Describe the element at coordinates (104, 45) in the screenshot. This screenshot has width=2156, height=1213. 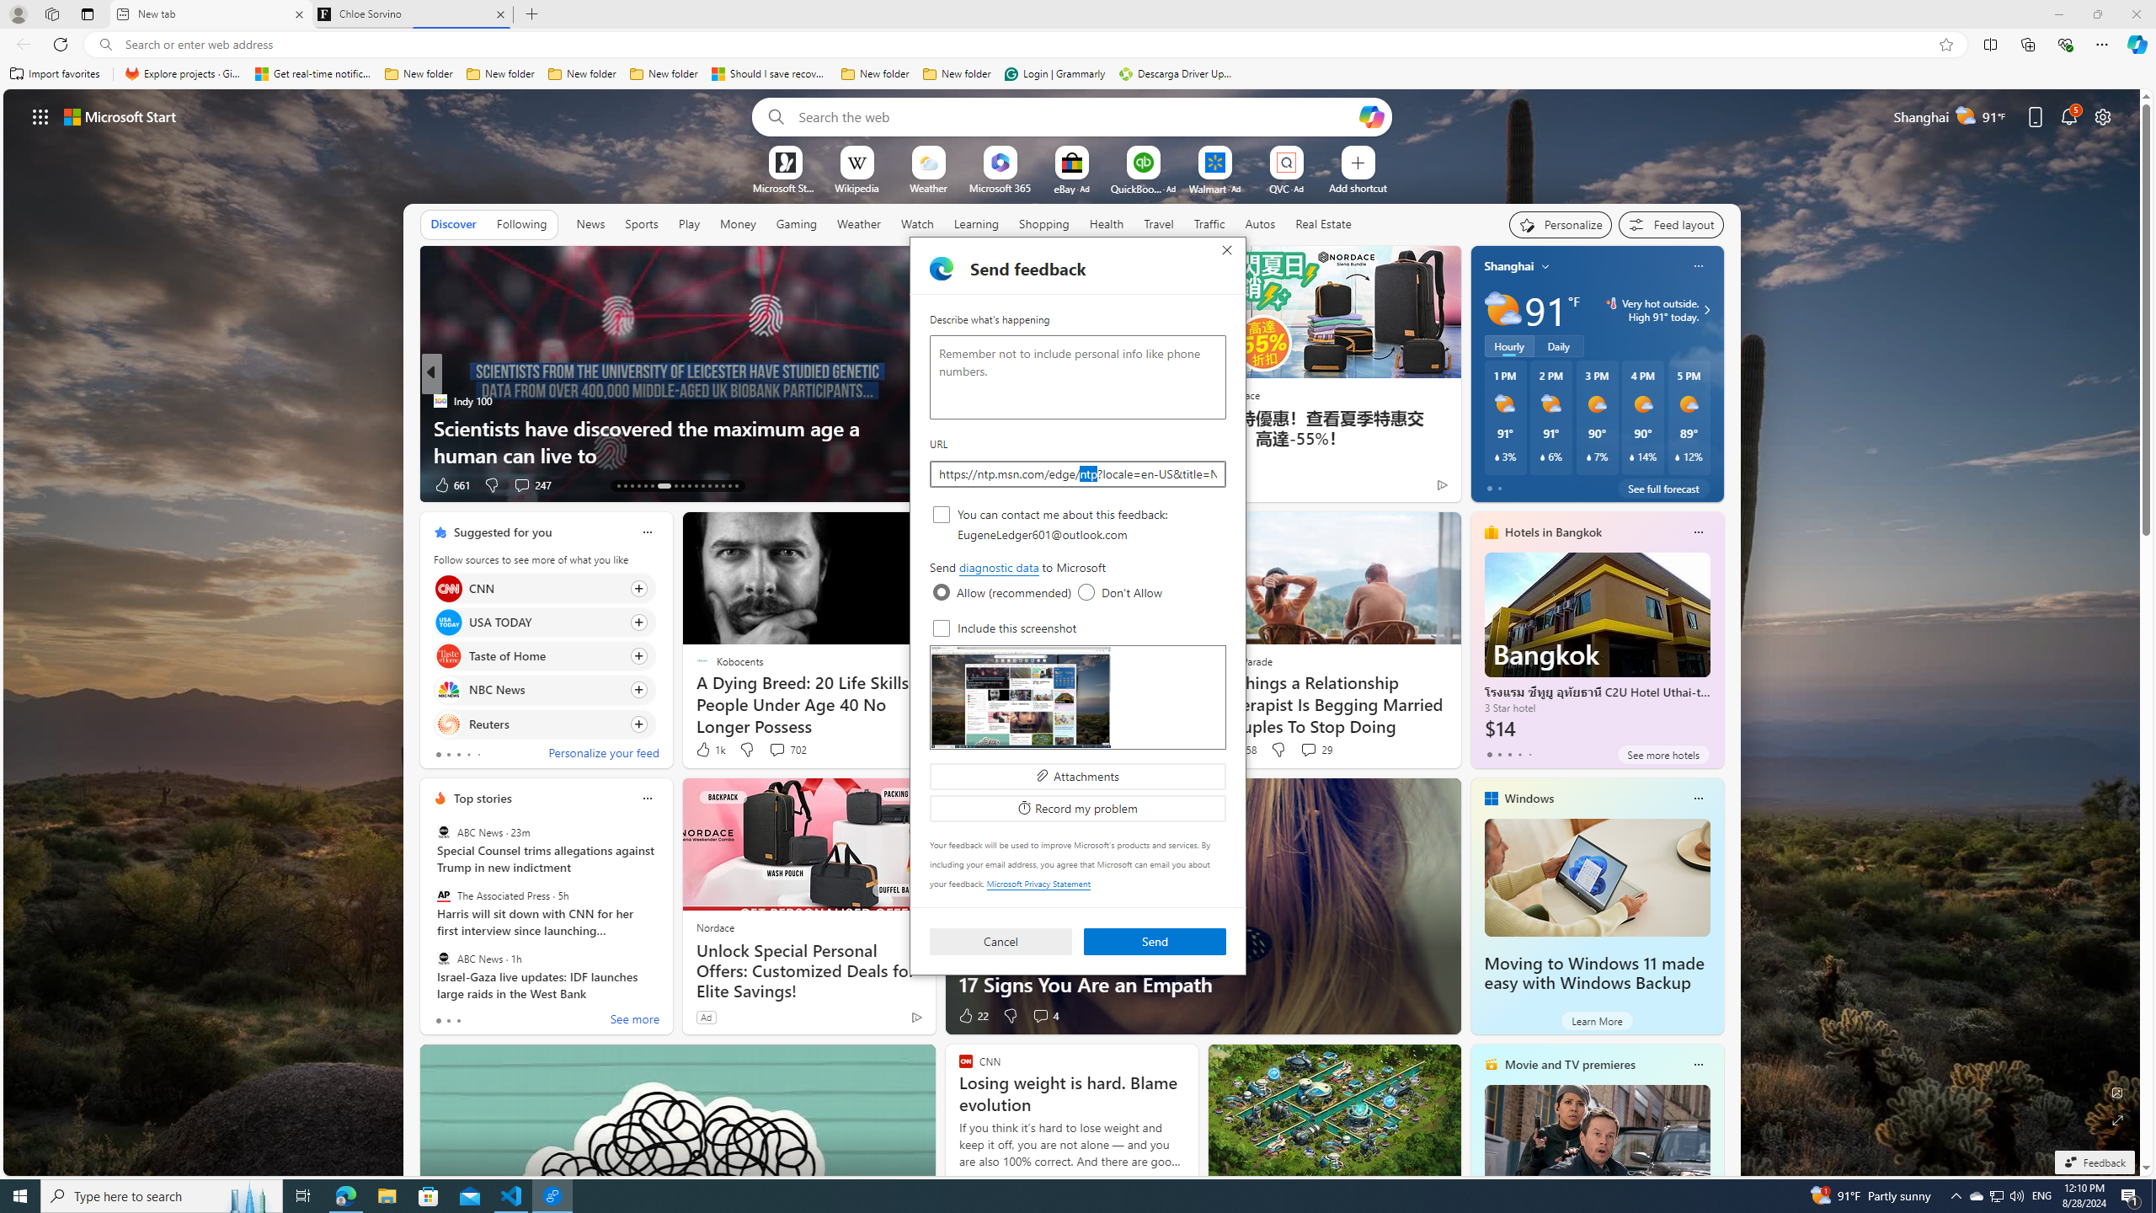
I see `Search icon` at that location.